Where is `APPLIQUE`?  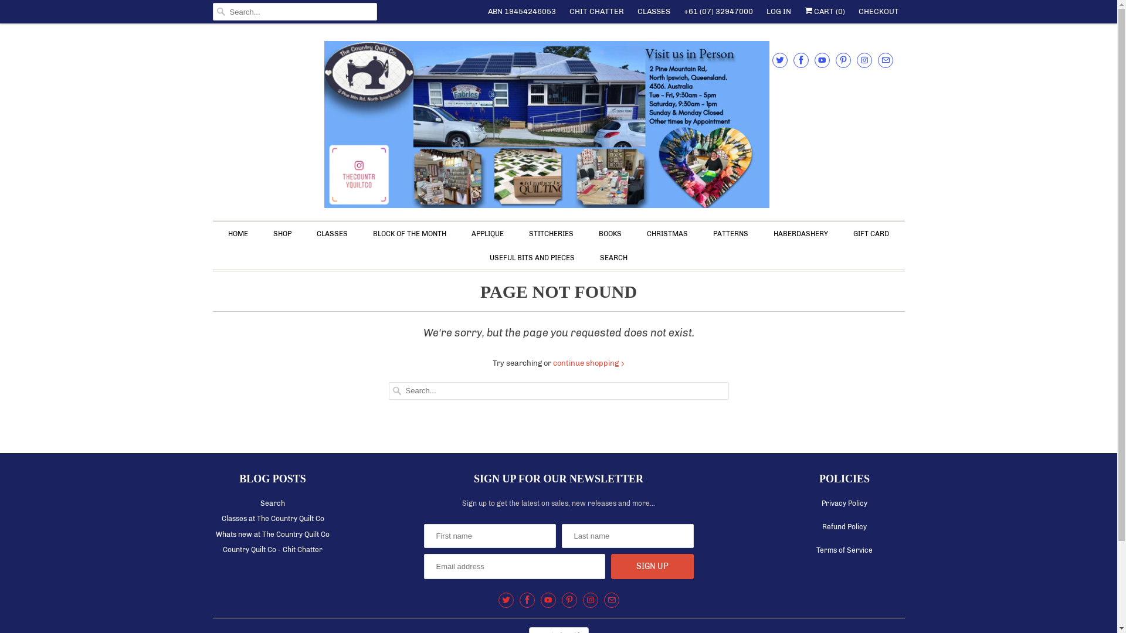 APPLIQUE is located at coordinates (488, 234).